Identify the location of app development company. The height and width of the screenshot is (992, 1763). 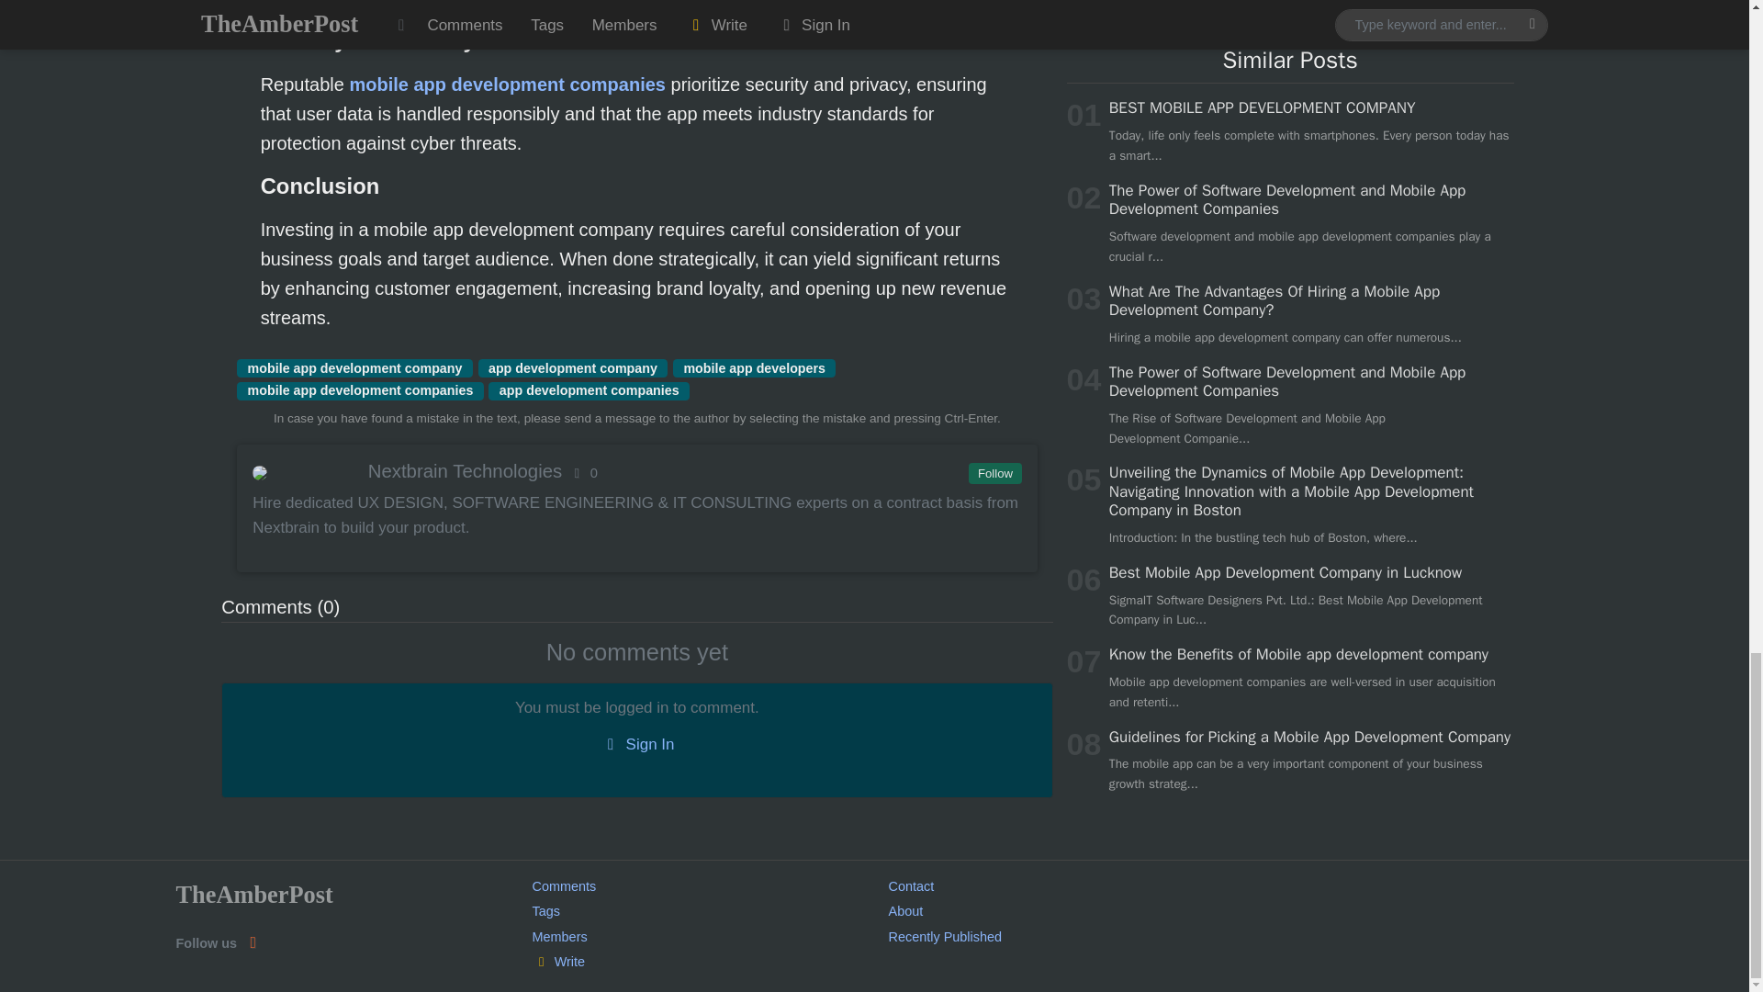
(573, 367).